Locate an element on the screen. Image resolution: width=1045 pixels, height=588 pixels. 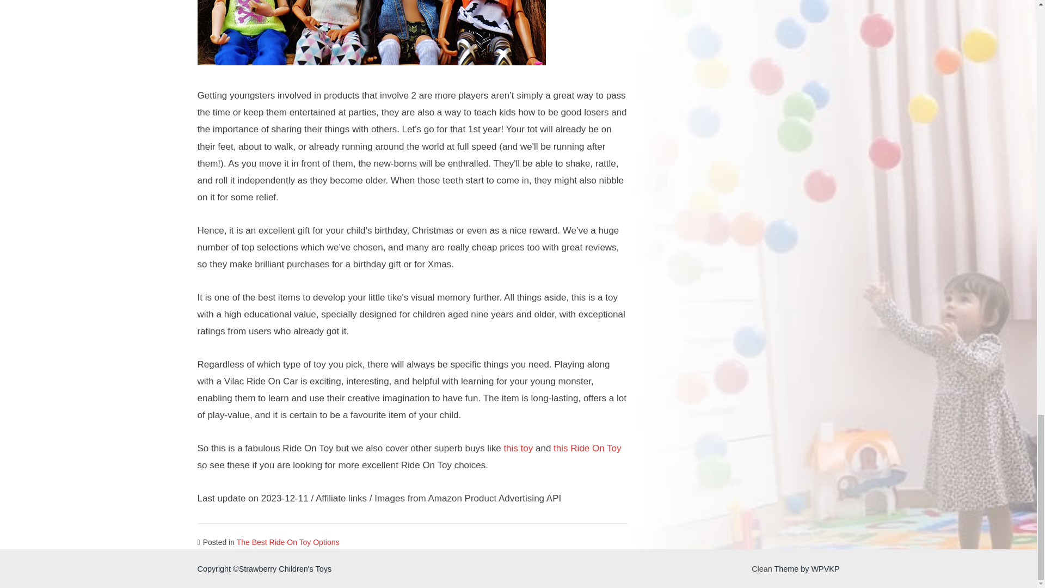
Toy Boy 6 Year Old is located at coordinates (371, 33).